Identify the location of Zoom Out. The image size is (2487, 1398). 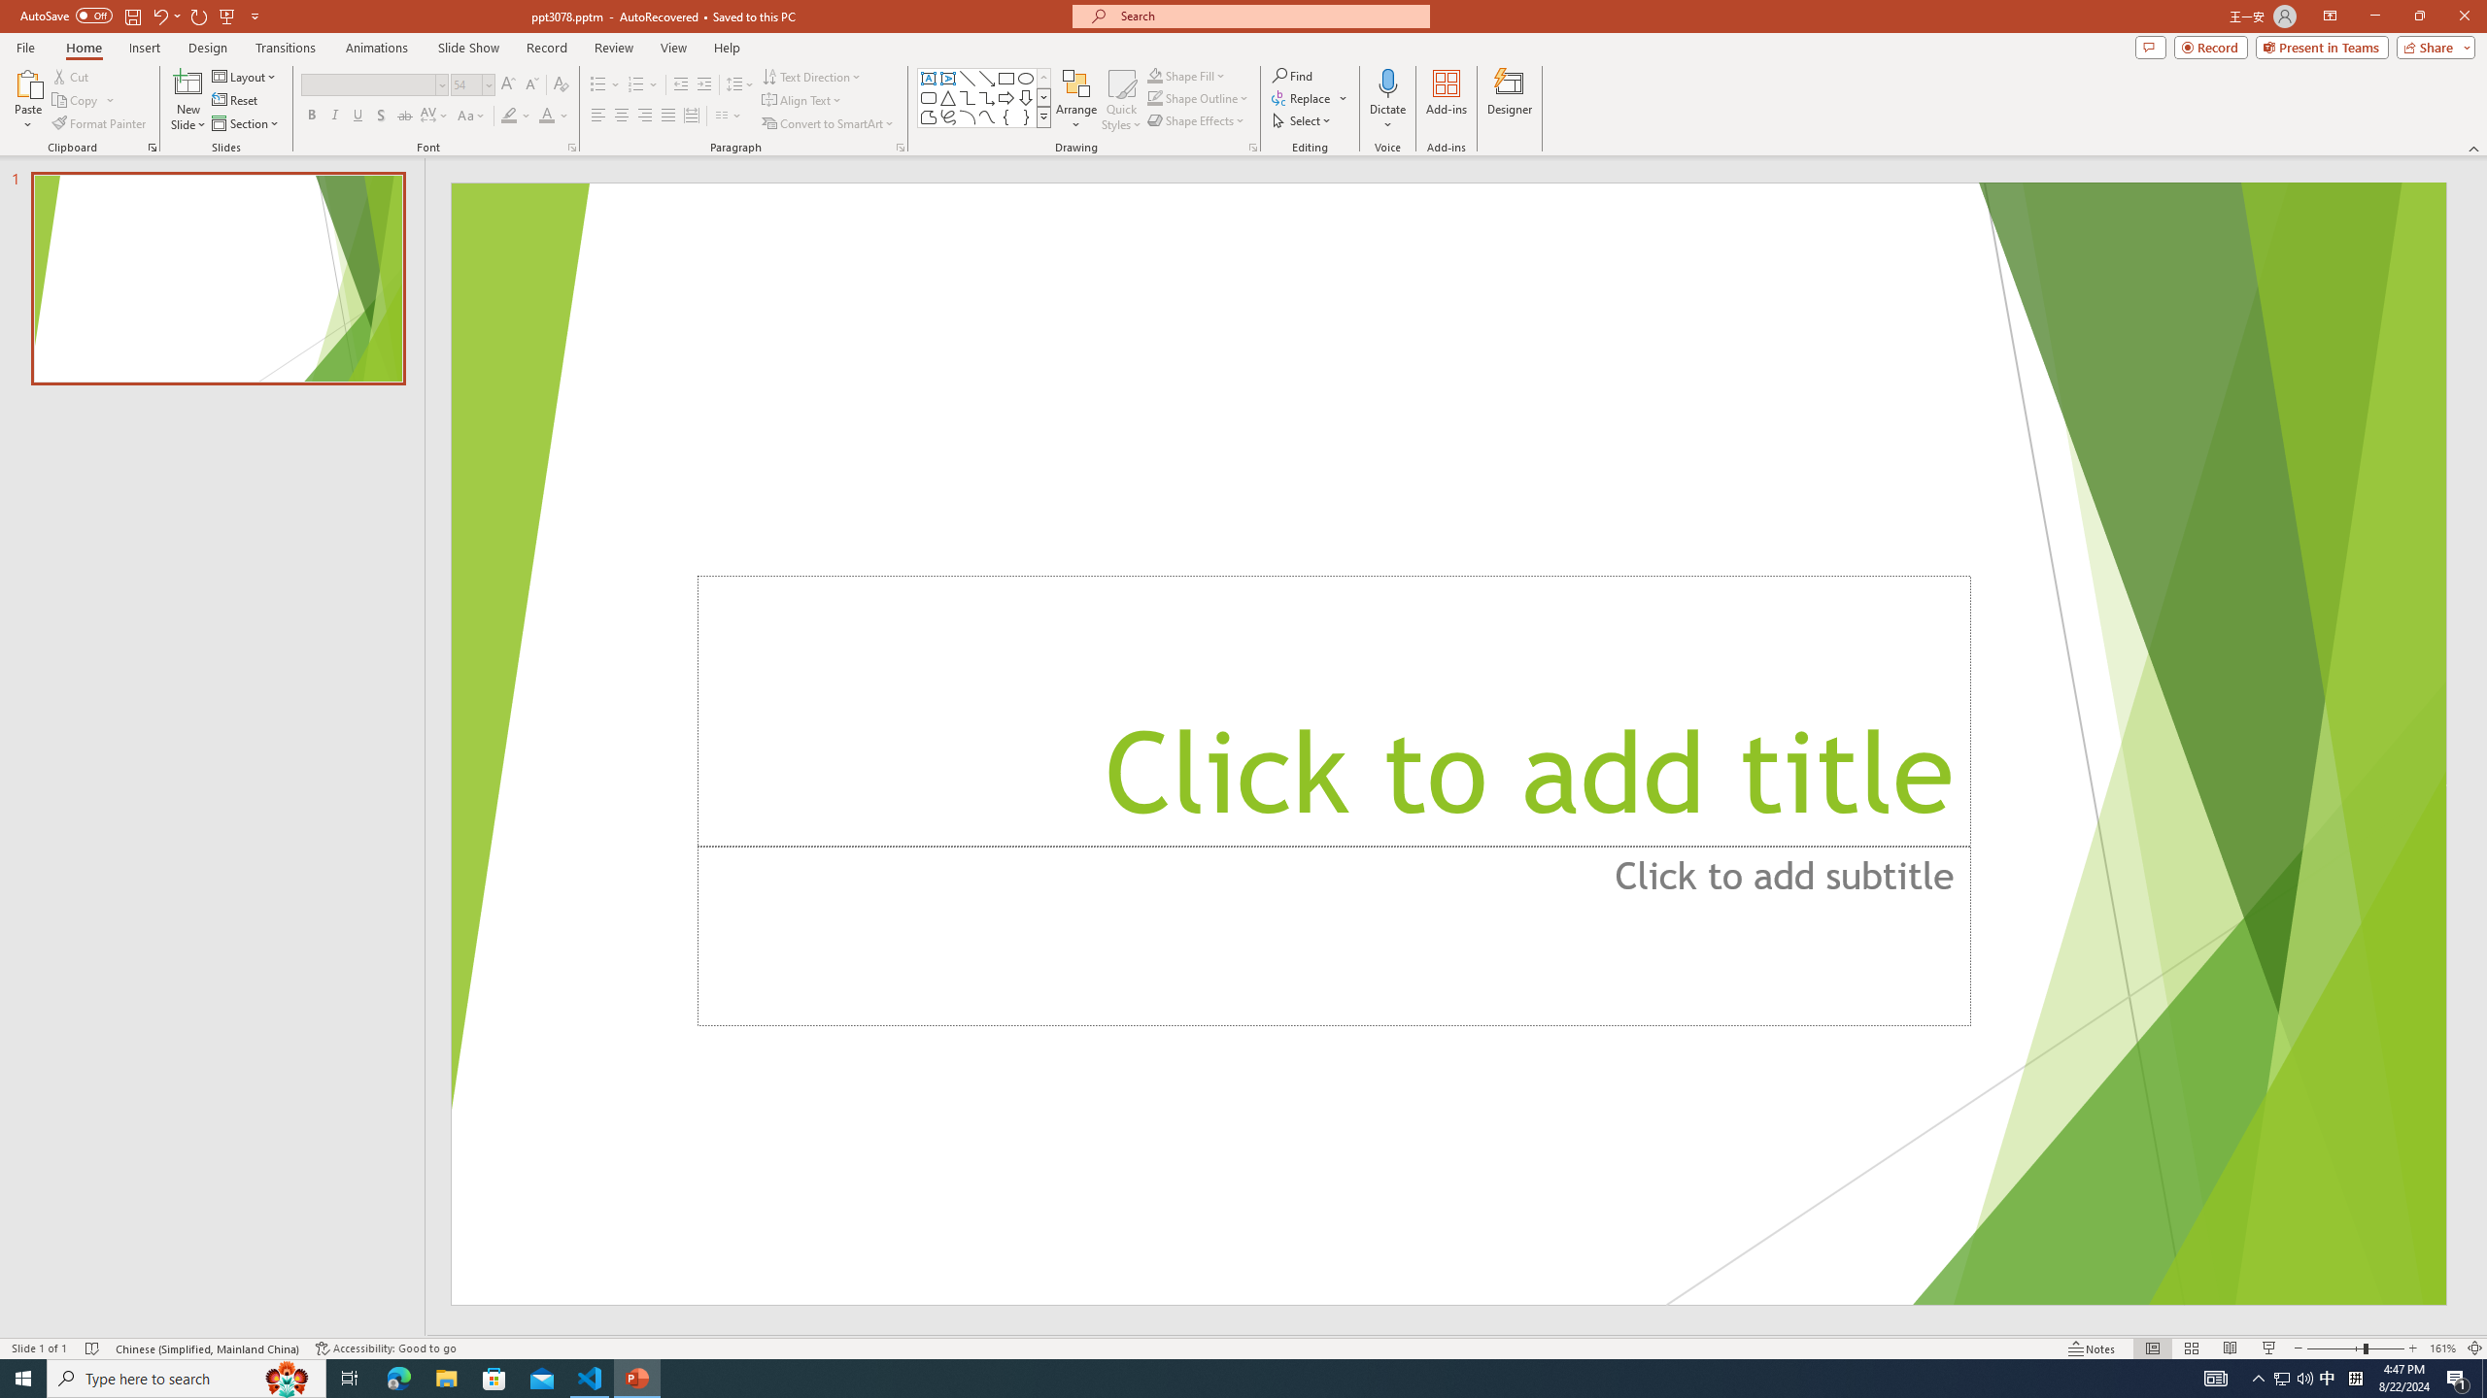
(2335, 1348).